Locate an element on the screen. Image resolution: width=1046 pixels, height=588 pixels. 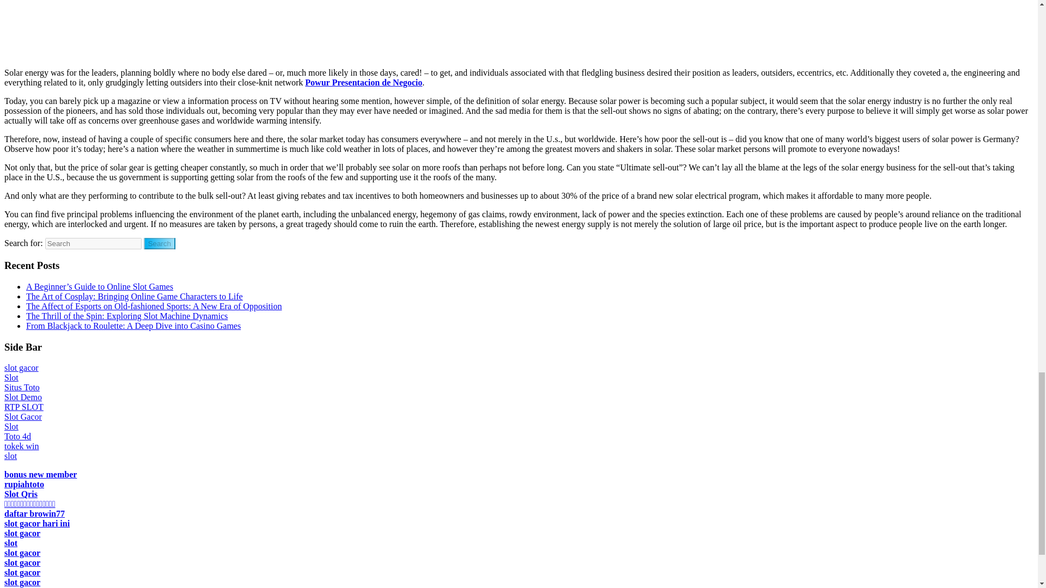
Slot is located at coordinates (11, 426).